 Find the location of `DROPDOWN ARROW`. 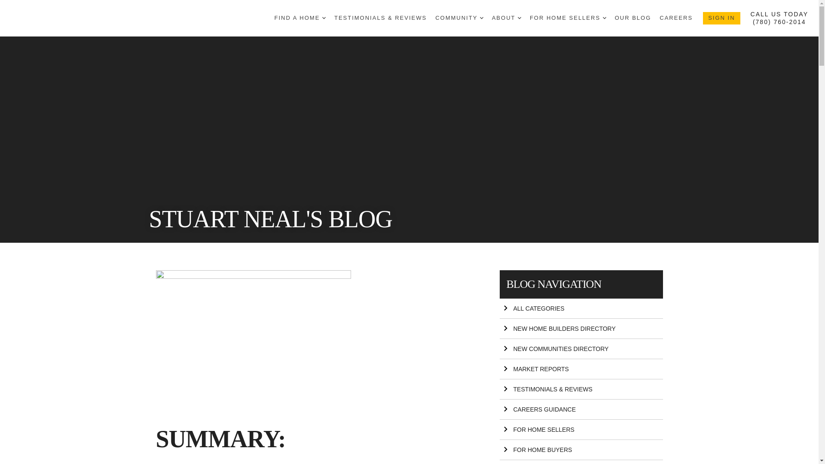

DROPDOWN ARROW is located at coordinates (605, 18).